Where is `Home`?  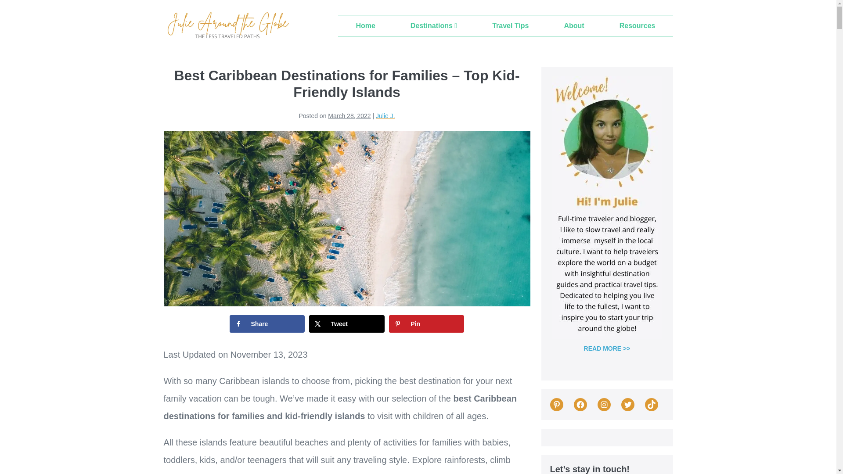 Home is located at coordinates (365, 25).